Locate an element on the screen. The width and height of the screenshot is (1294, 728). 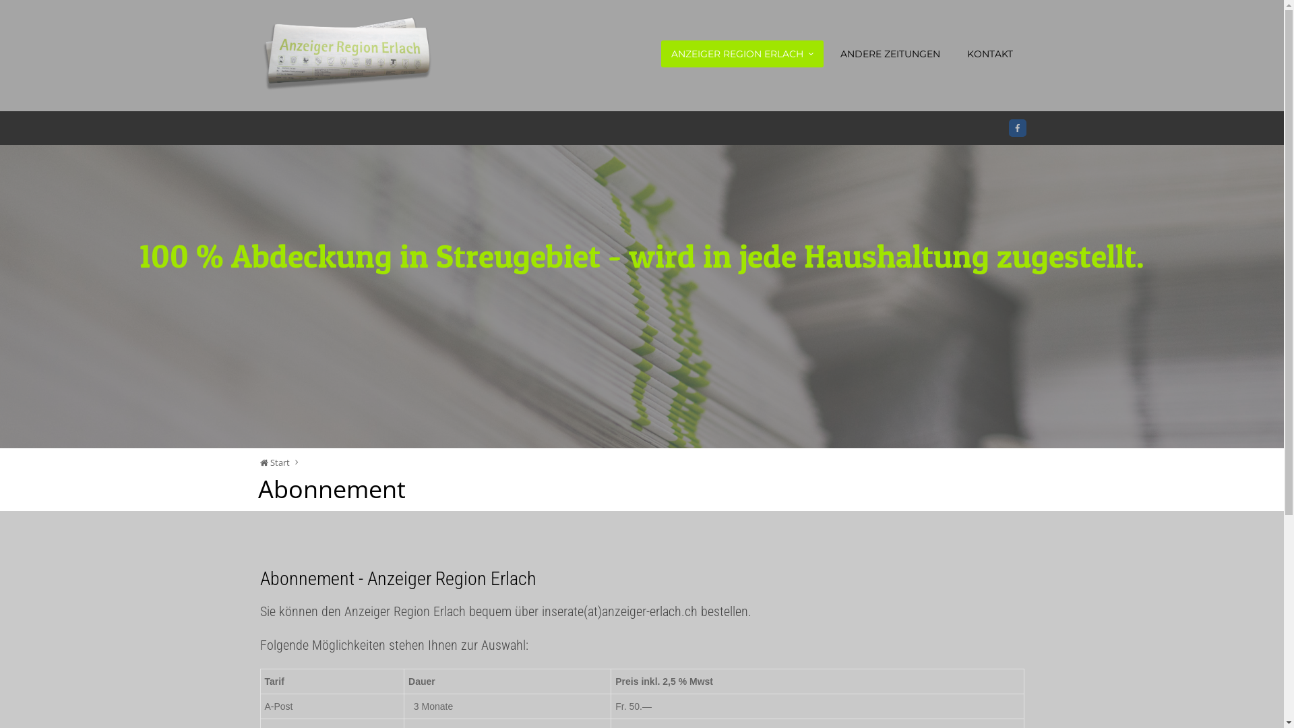
Start is located at coordinates (275, 462).